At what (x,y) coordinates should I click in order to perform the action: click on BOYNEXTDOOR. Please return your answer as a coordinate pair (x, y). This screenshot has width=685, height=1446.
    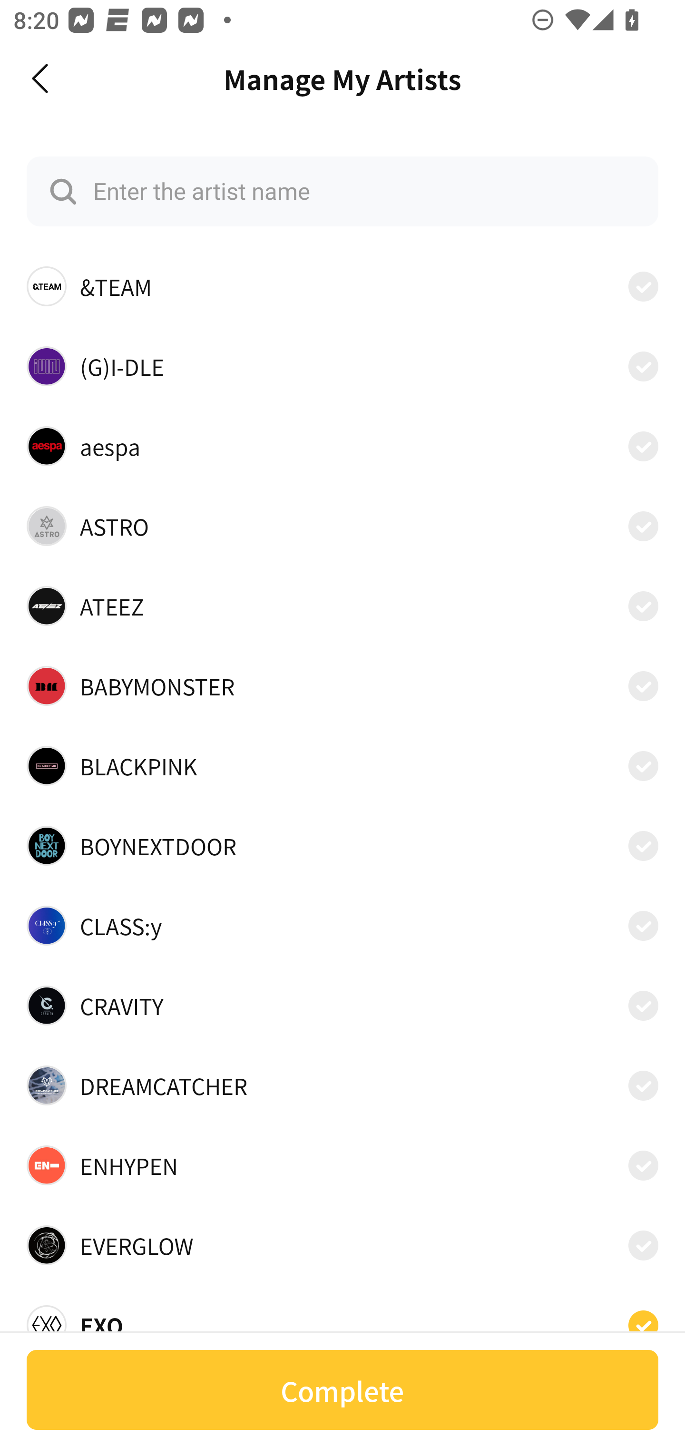
    Looking at the image, I should click on (342, 846).